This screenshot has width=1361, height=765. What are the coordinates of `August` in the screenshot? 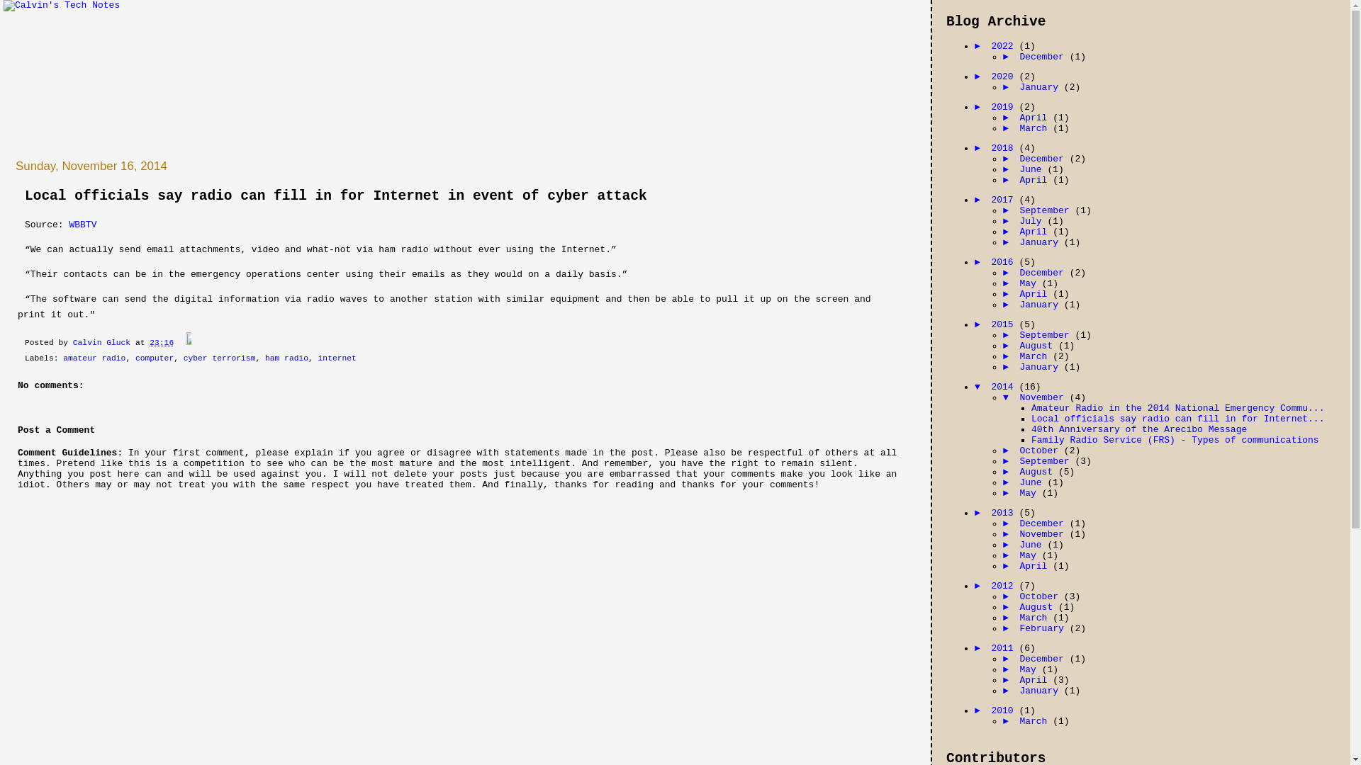 It's located at (1039, 472).